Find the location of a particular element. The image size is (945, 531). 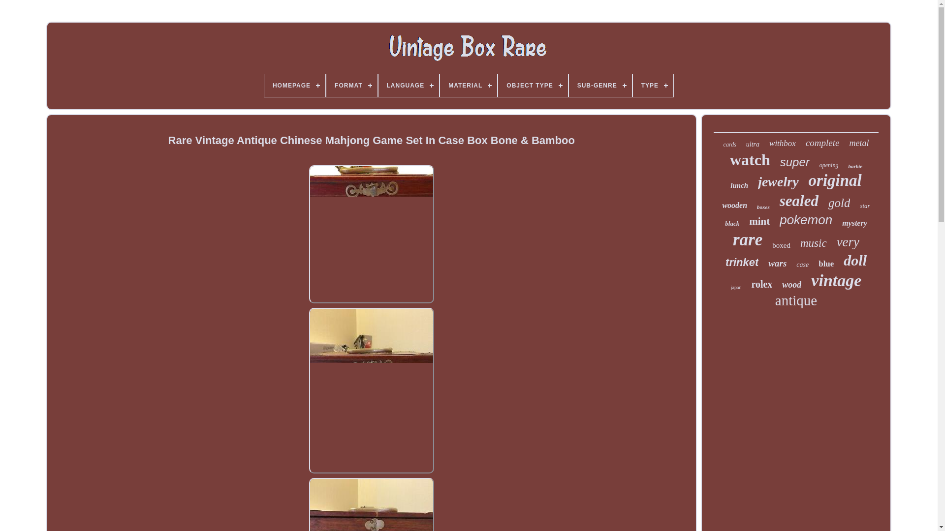

HOMEPAGE is located at coordinates (294, 86).